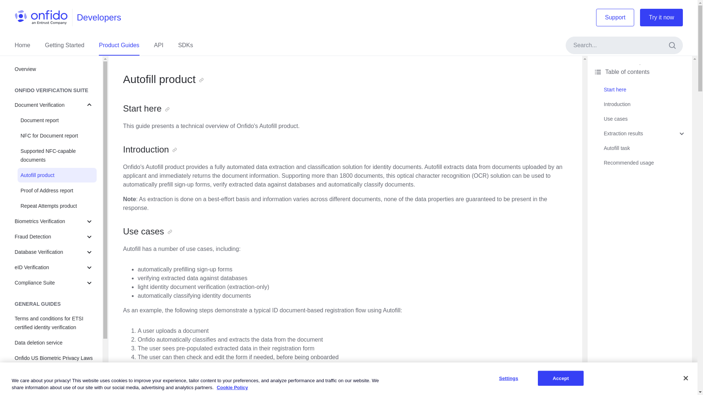 This screenshot has width=703, height=395. Describe the element at coordinates (54, 69) in the screenshot. I see `Overview` at that location.